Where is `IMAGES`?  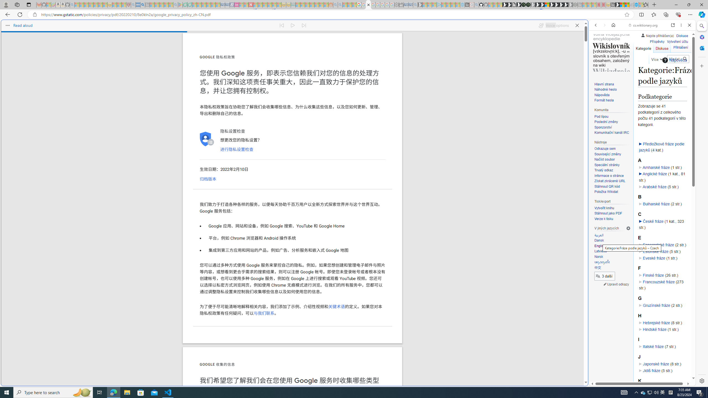 IMAGES is located at coordinates (614, 63).